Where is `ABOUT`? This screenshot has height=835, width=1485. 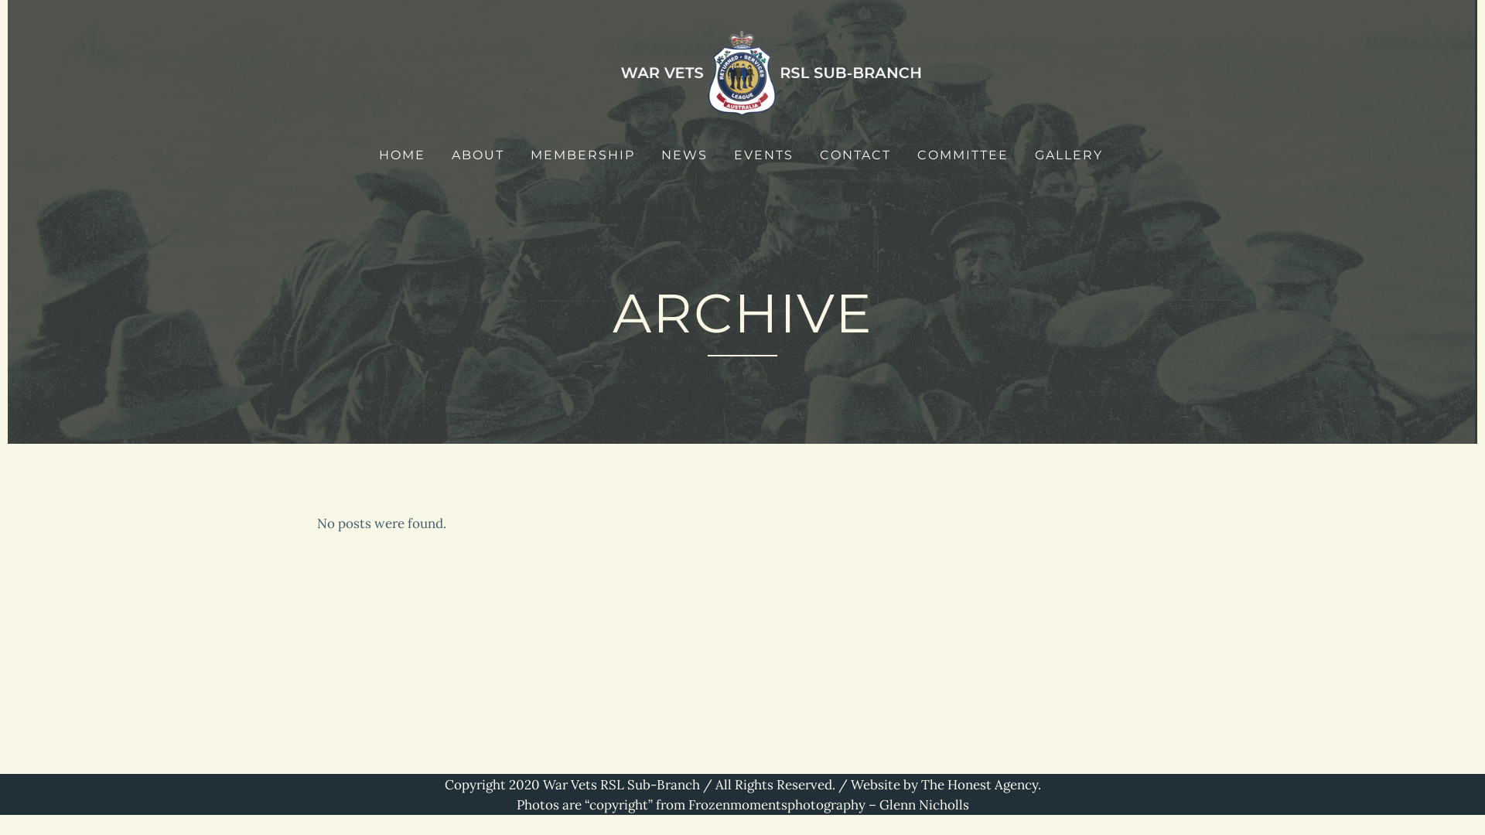
ABOUT is located at coordinates (478, 155).